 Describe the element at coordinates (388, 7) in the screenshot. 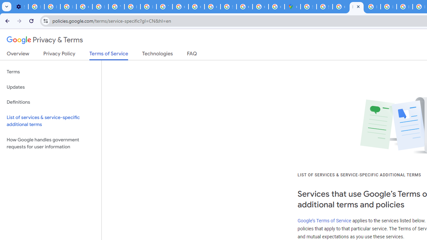

I see `Privacy Help Center - Policies Help` at that location.